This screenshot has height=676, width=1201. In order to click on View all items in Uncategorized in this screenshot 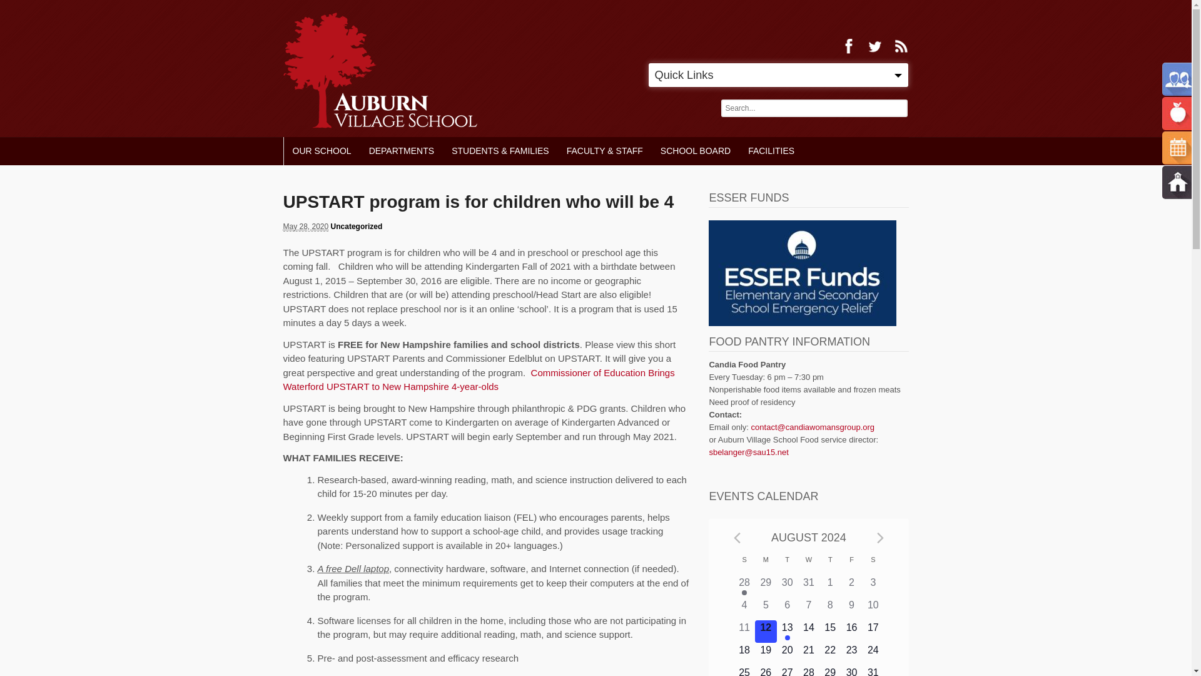, I will do `click(357, 227)`.